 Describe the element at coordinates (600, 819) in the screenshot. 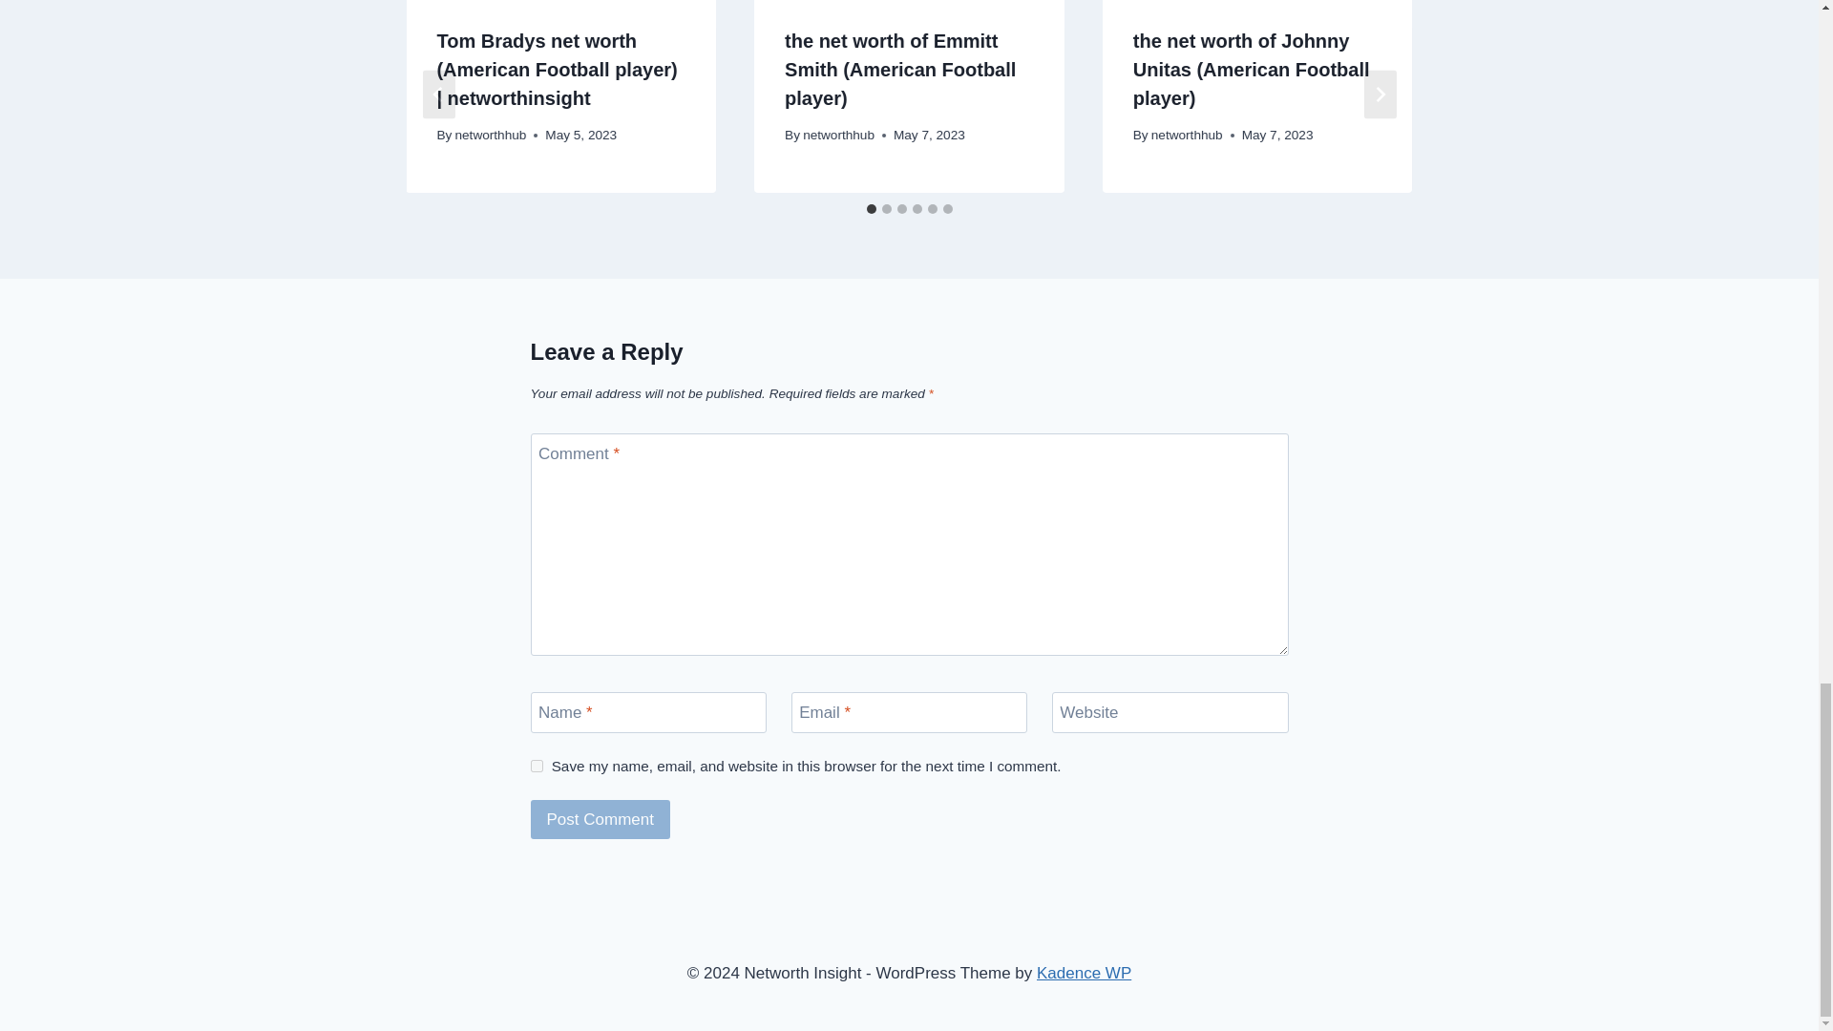

I see `Post Comment` at that location.